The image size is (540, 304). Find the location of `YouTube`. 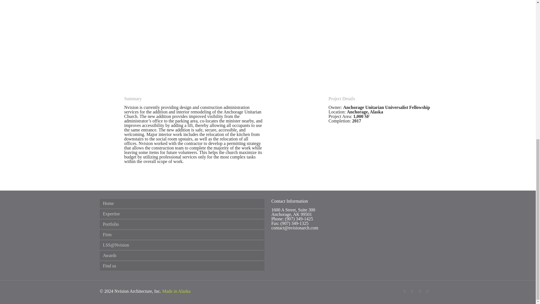

YouTube is located at coordinates (427, 291).